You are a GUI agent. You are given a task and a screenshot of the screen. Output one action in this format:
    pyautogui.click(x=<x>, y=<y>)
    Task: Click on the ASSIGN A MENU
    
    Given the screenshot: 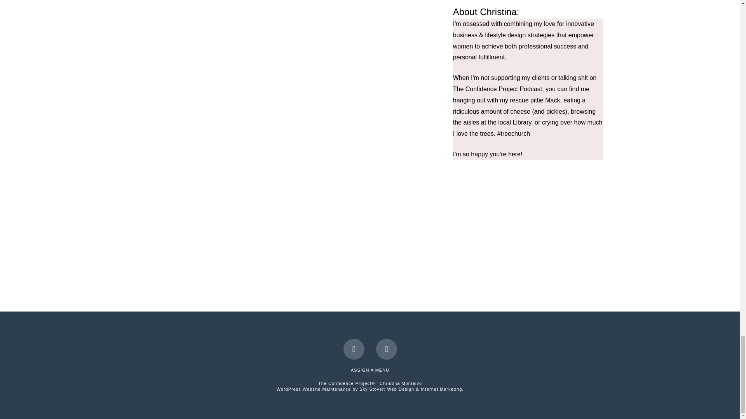 What is the action you would take?
    pyautogui.click(x=370, y=370)
    